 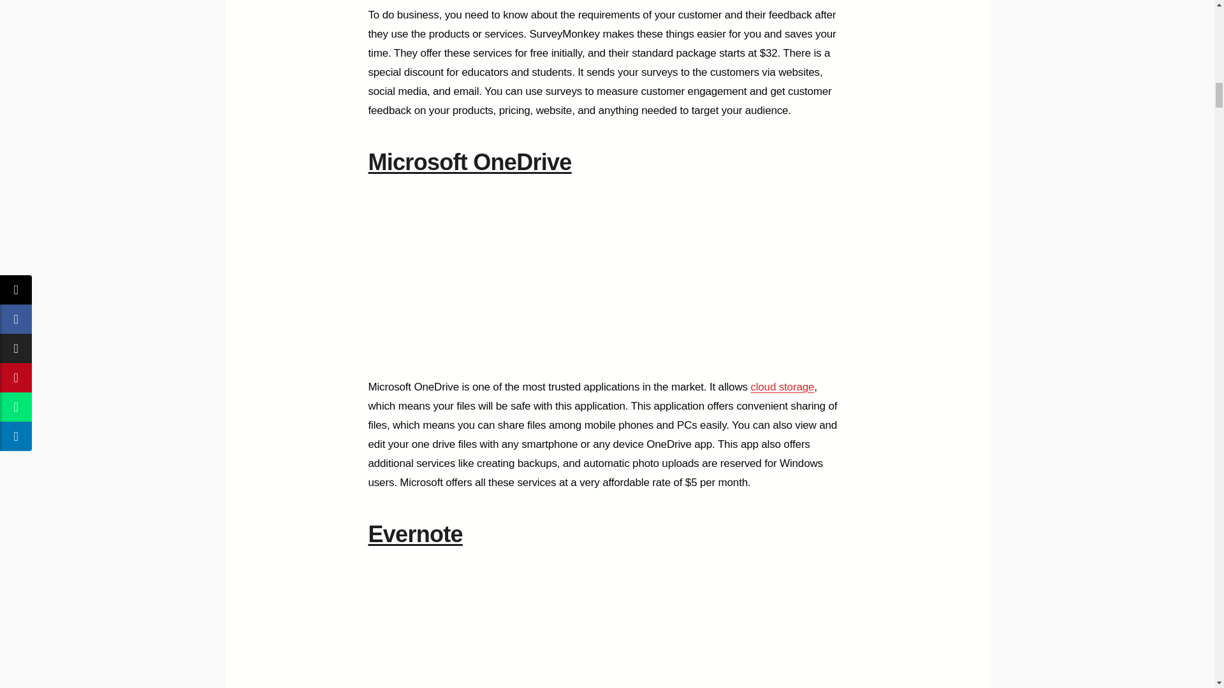 I want to click on Microsoft OneDrive, so click(x=469, y=162).